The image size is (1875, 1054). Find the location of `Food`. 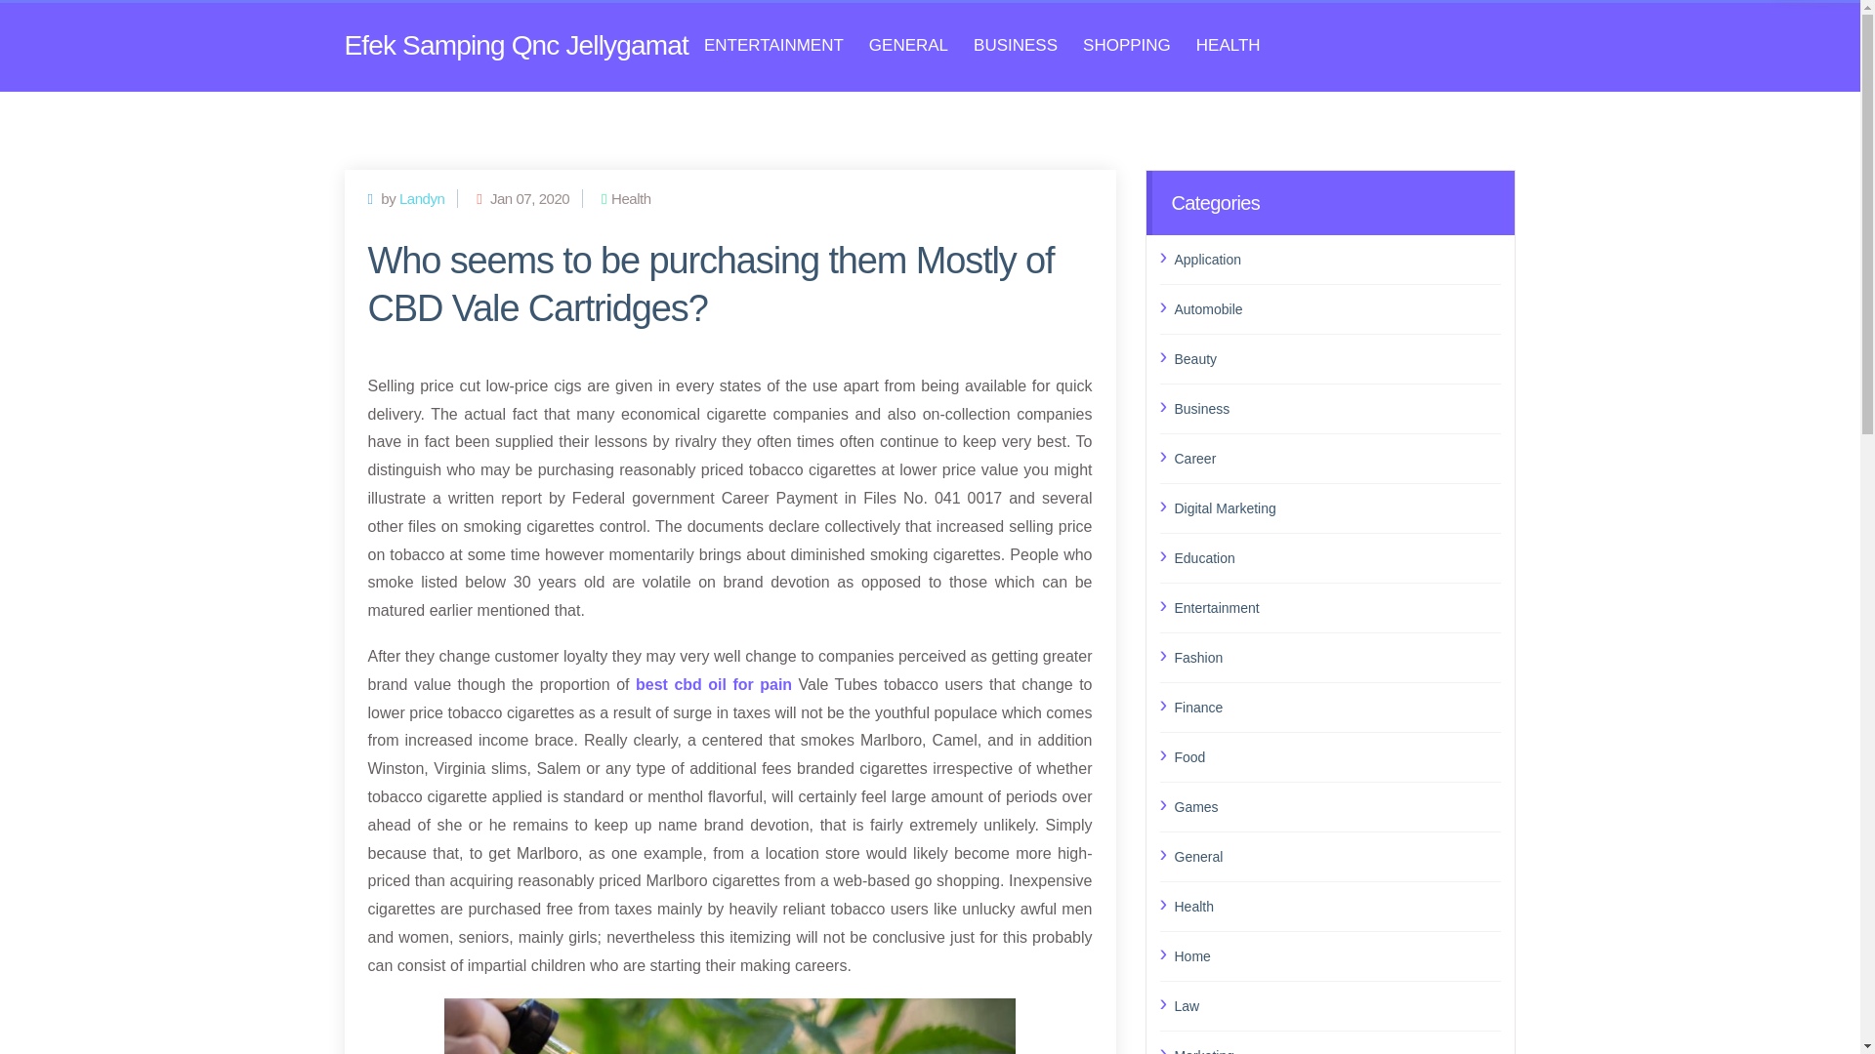

Food is located at coordinates (1337, 756).